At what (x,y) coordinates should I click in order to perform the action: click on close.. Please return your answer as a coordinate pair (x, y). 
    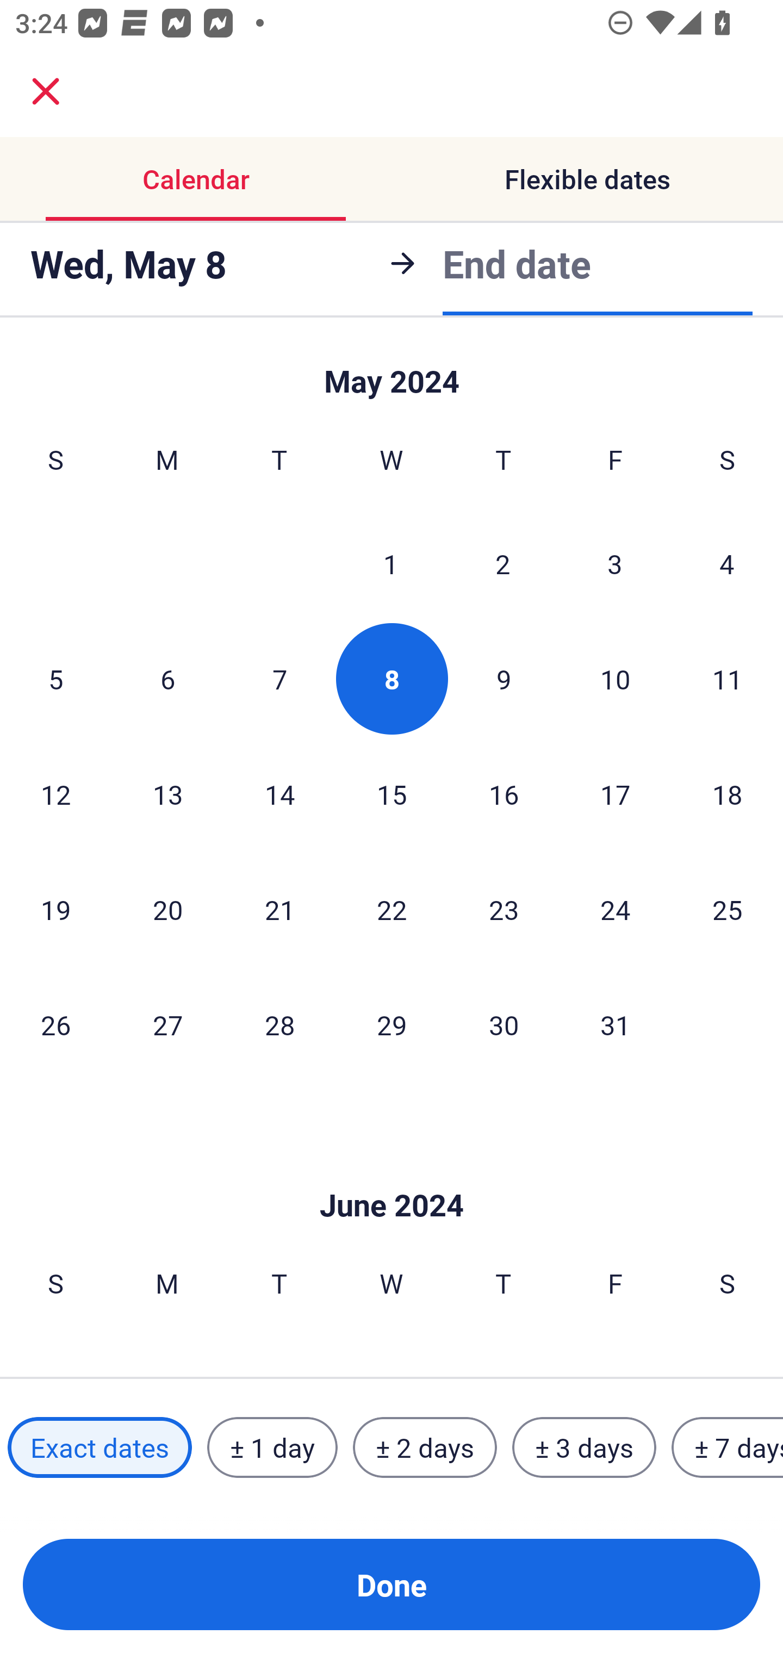
    Looking at the image, I should click on (46, 91).